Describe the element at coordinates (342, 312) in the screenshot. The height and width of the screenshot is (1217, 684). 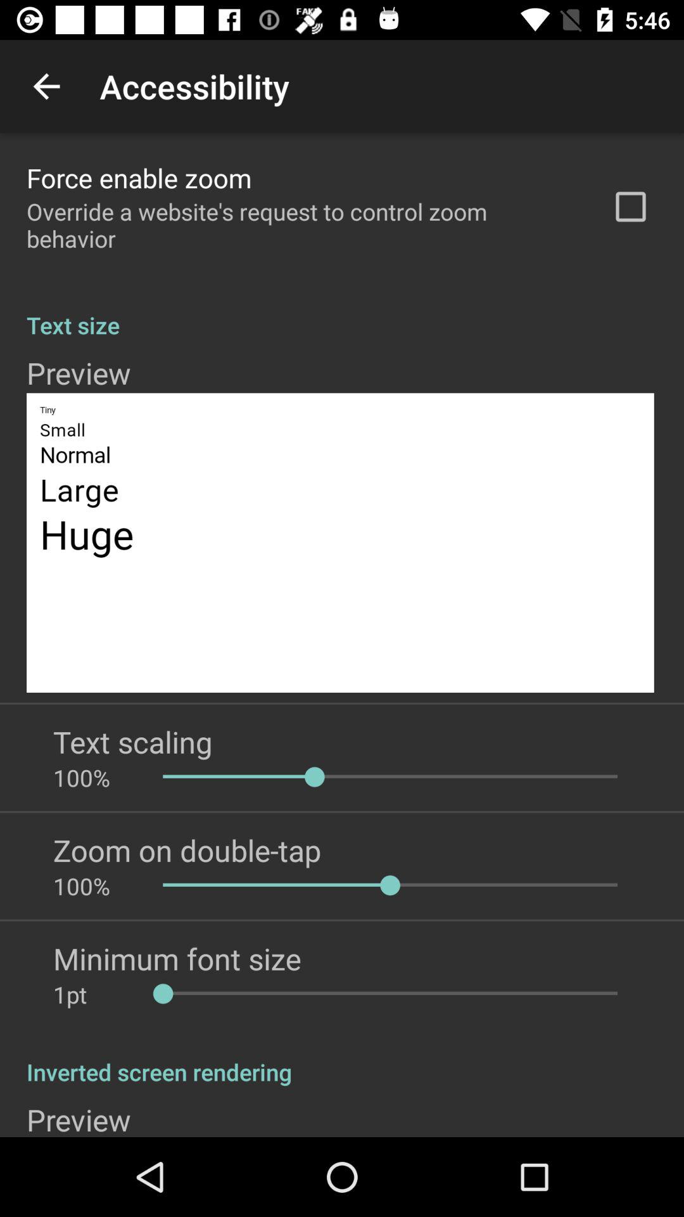
I see `open icon above the preview icon` at that location.